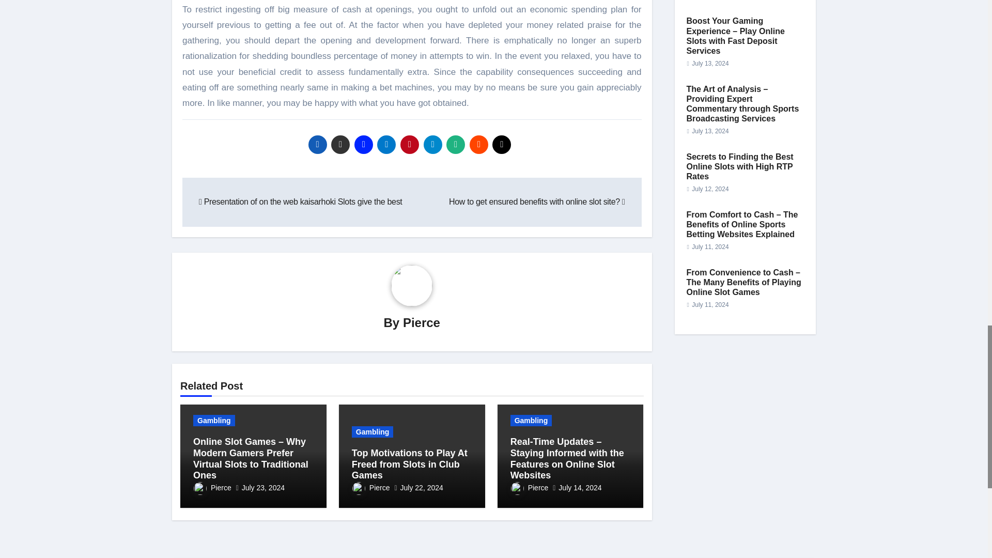 The height and width of the screenshot is (558, 992). What do you see at coordinates (422, 322) in the screenshot?
I see `Pierce` at bounding box center [422, 322].